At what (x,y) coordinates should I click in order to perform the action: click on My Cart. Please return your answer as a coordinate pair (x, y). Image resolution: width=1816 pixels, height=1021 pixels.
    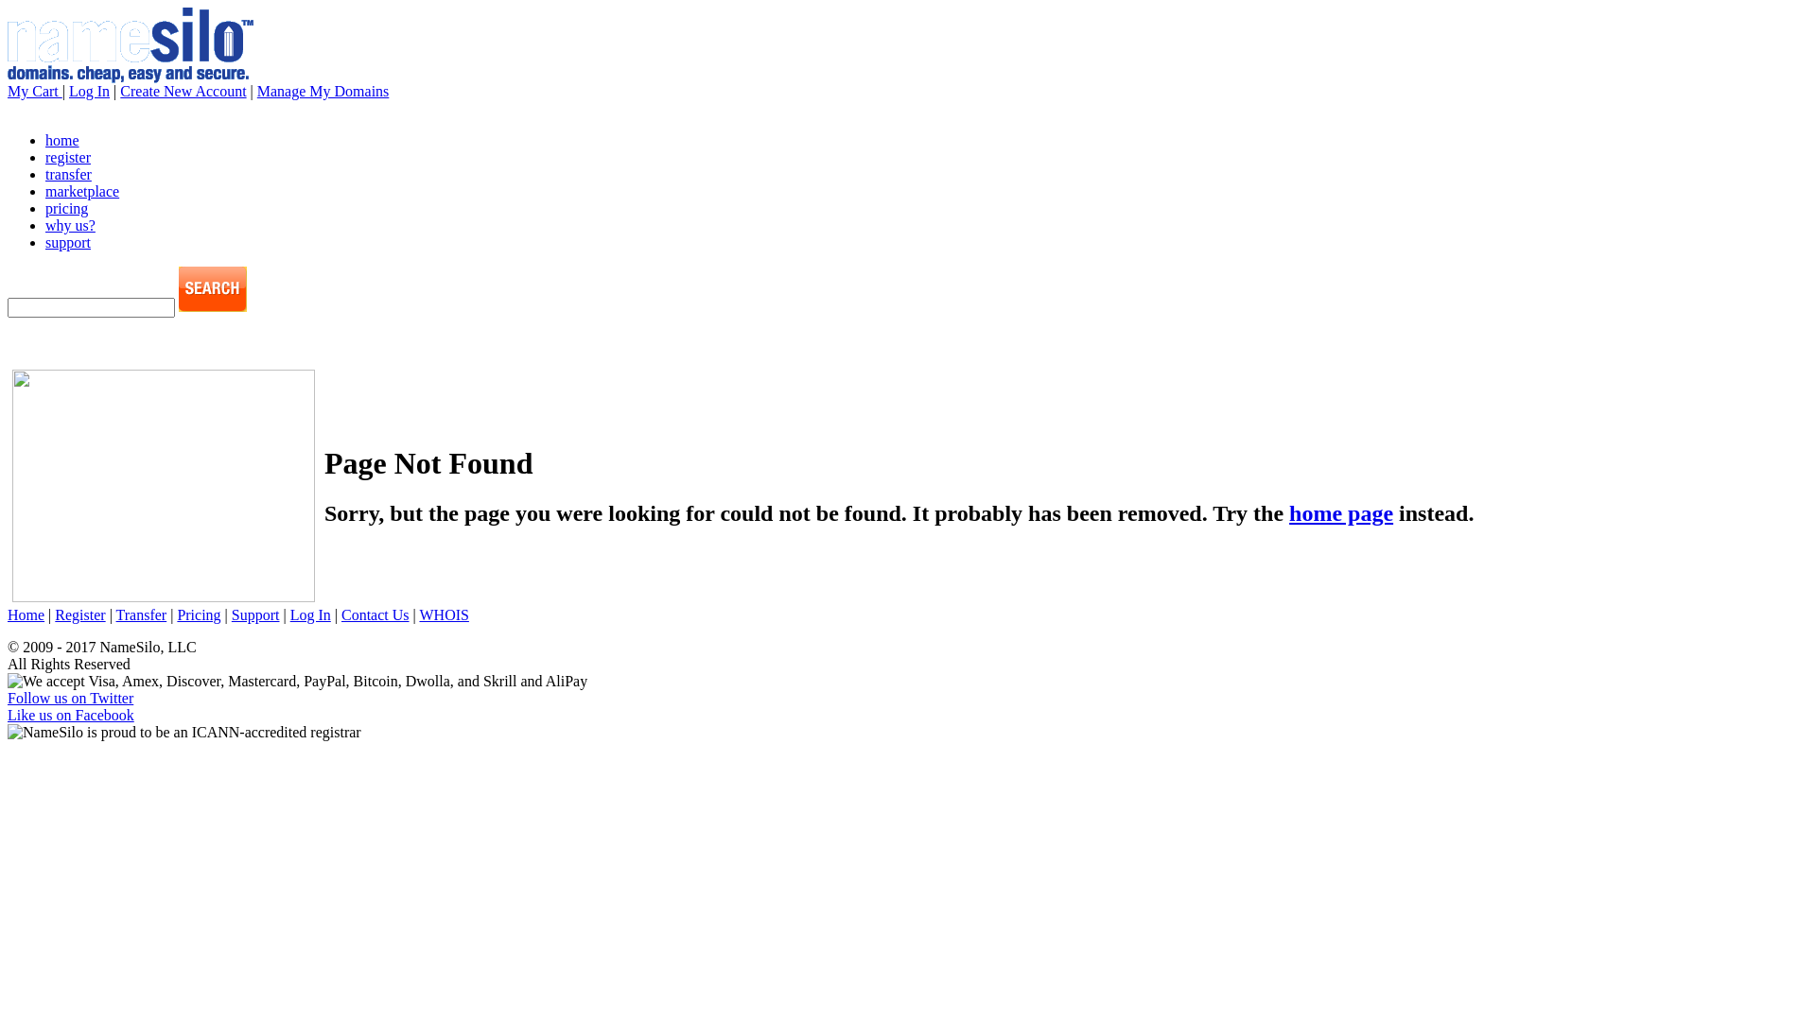
    Looking at the image, I should click on (35, 91).